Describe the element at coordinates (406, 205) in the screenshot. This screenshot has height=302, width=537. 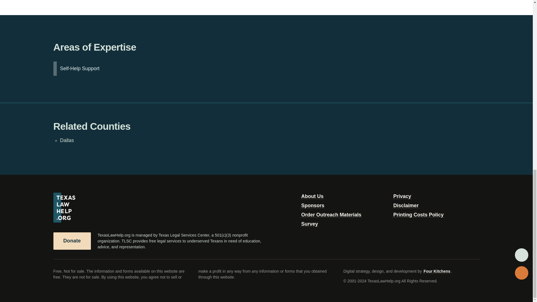
I see `Disclaimer` at that location.